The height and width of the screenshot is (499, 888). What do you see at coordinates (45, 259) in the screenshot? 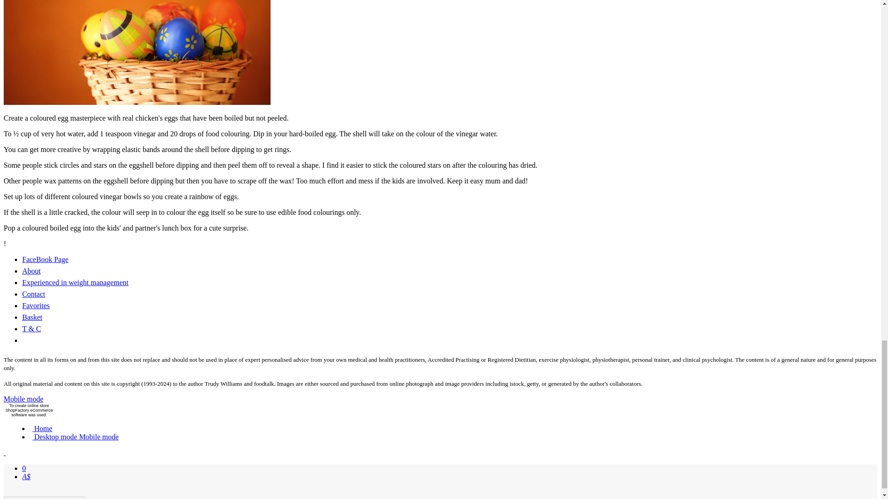
I see `FaceBook Page` at bounding box center [45, 259].